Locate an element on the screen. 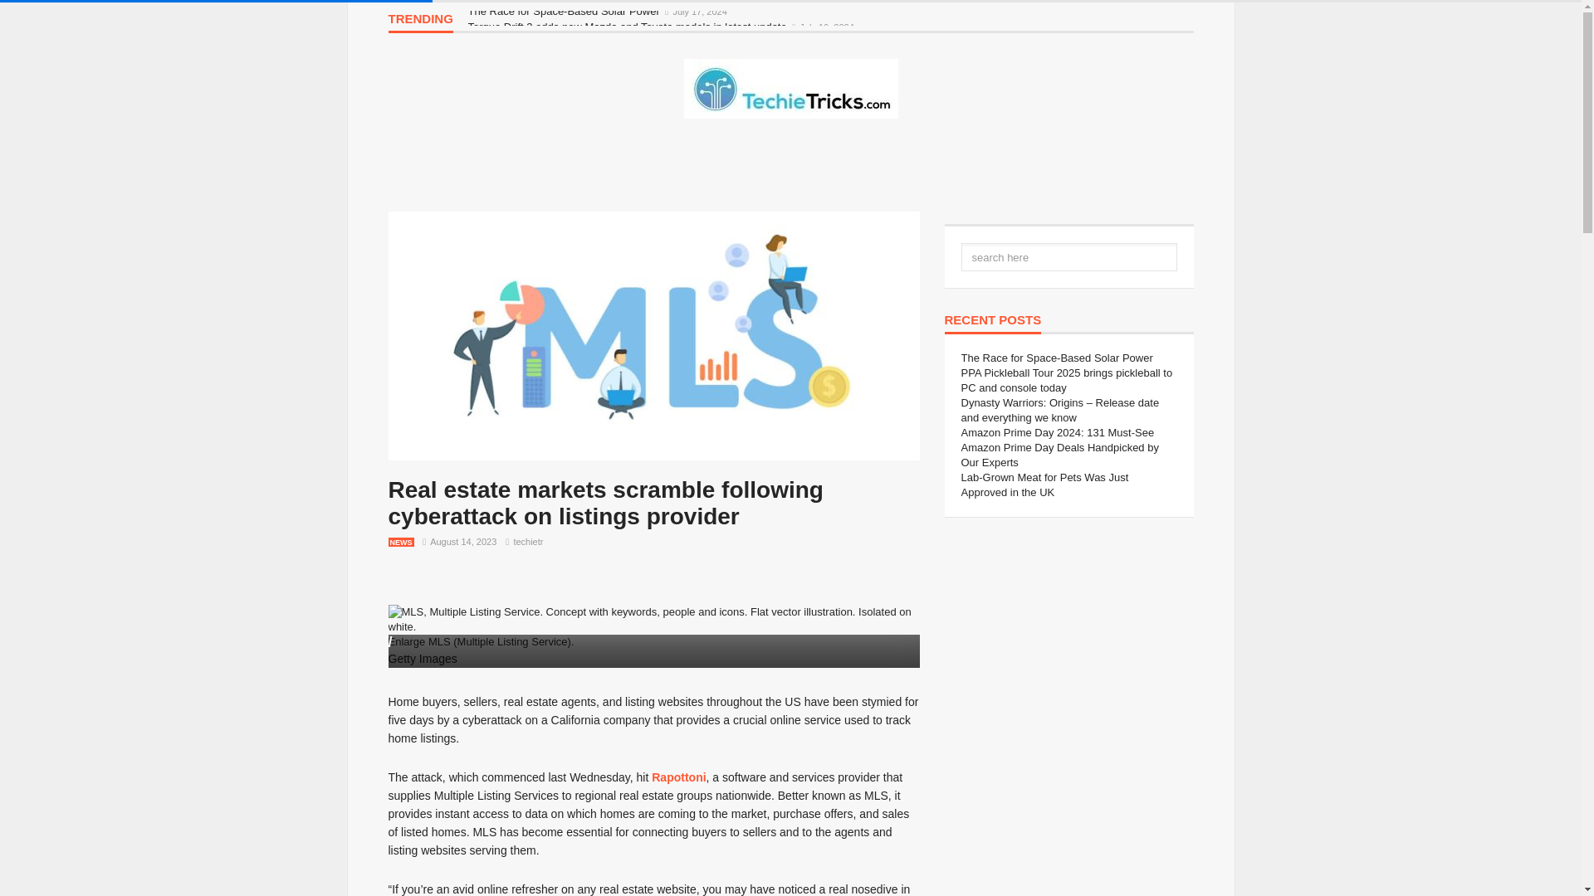 The height and width of the screenshot is (896, 1594). Enlarge is located at coordinates (407, 640).